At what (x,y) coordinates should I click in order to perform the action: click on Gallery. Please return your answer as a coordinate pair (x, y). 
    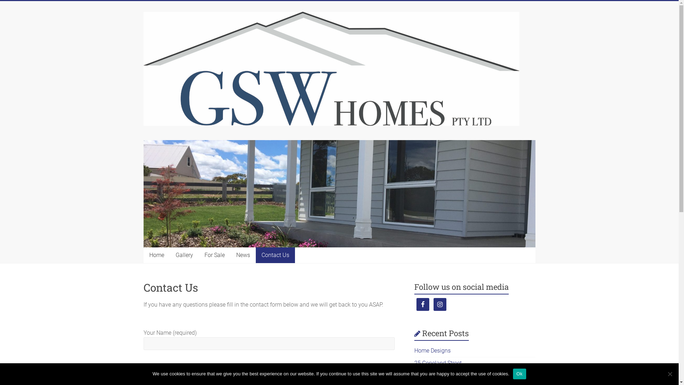
    Looking at the image, I should click on (184, 255).